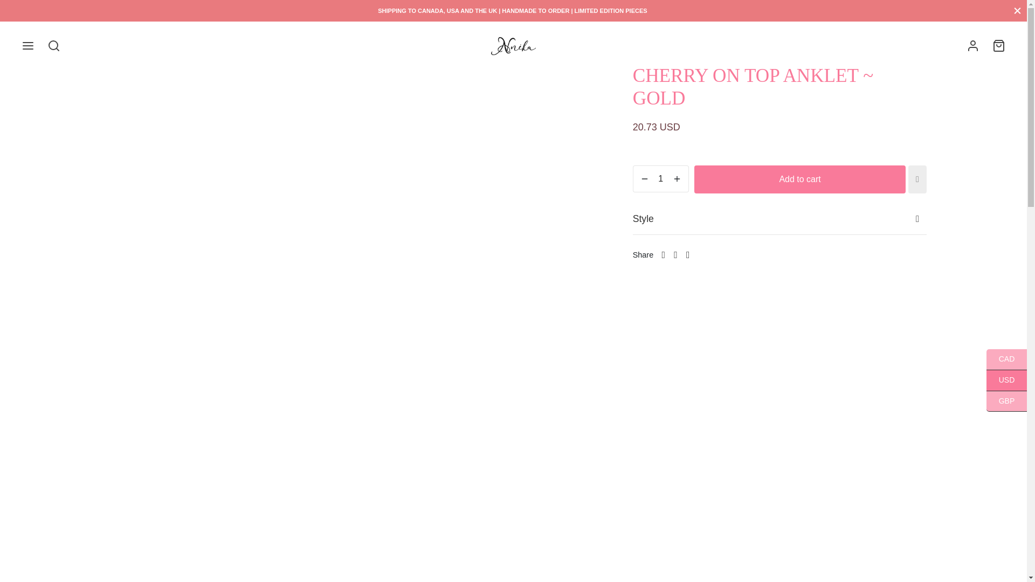 The height and width of the screenshot is (582, 1035). What do you see at coordinates (661, 179) in the screenshot?
I see `Qty` at bounding box center [661, 179].